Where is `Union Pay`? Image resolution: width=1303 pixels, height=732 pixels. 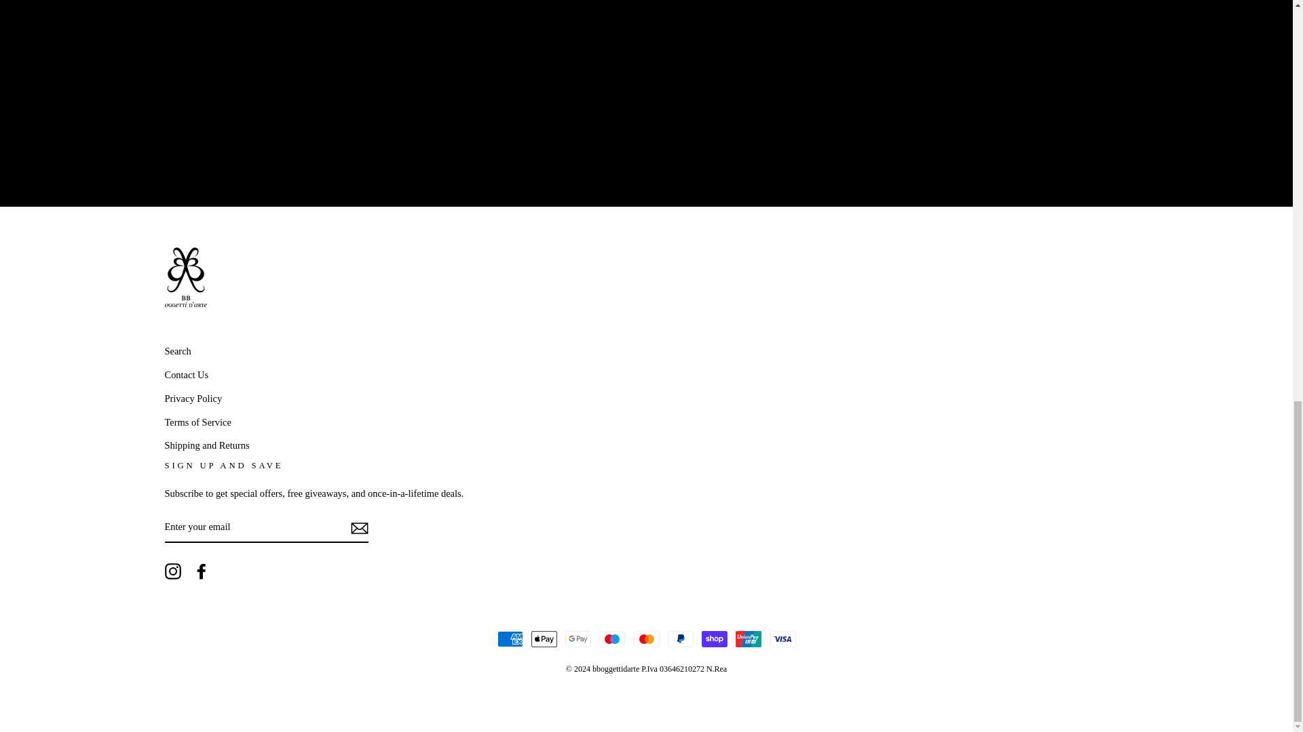
Union Pay is located at coordinates (748, 638).